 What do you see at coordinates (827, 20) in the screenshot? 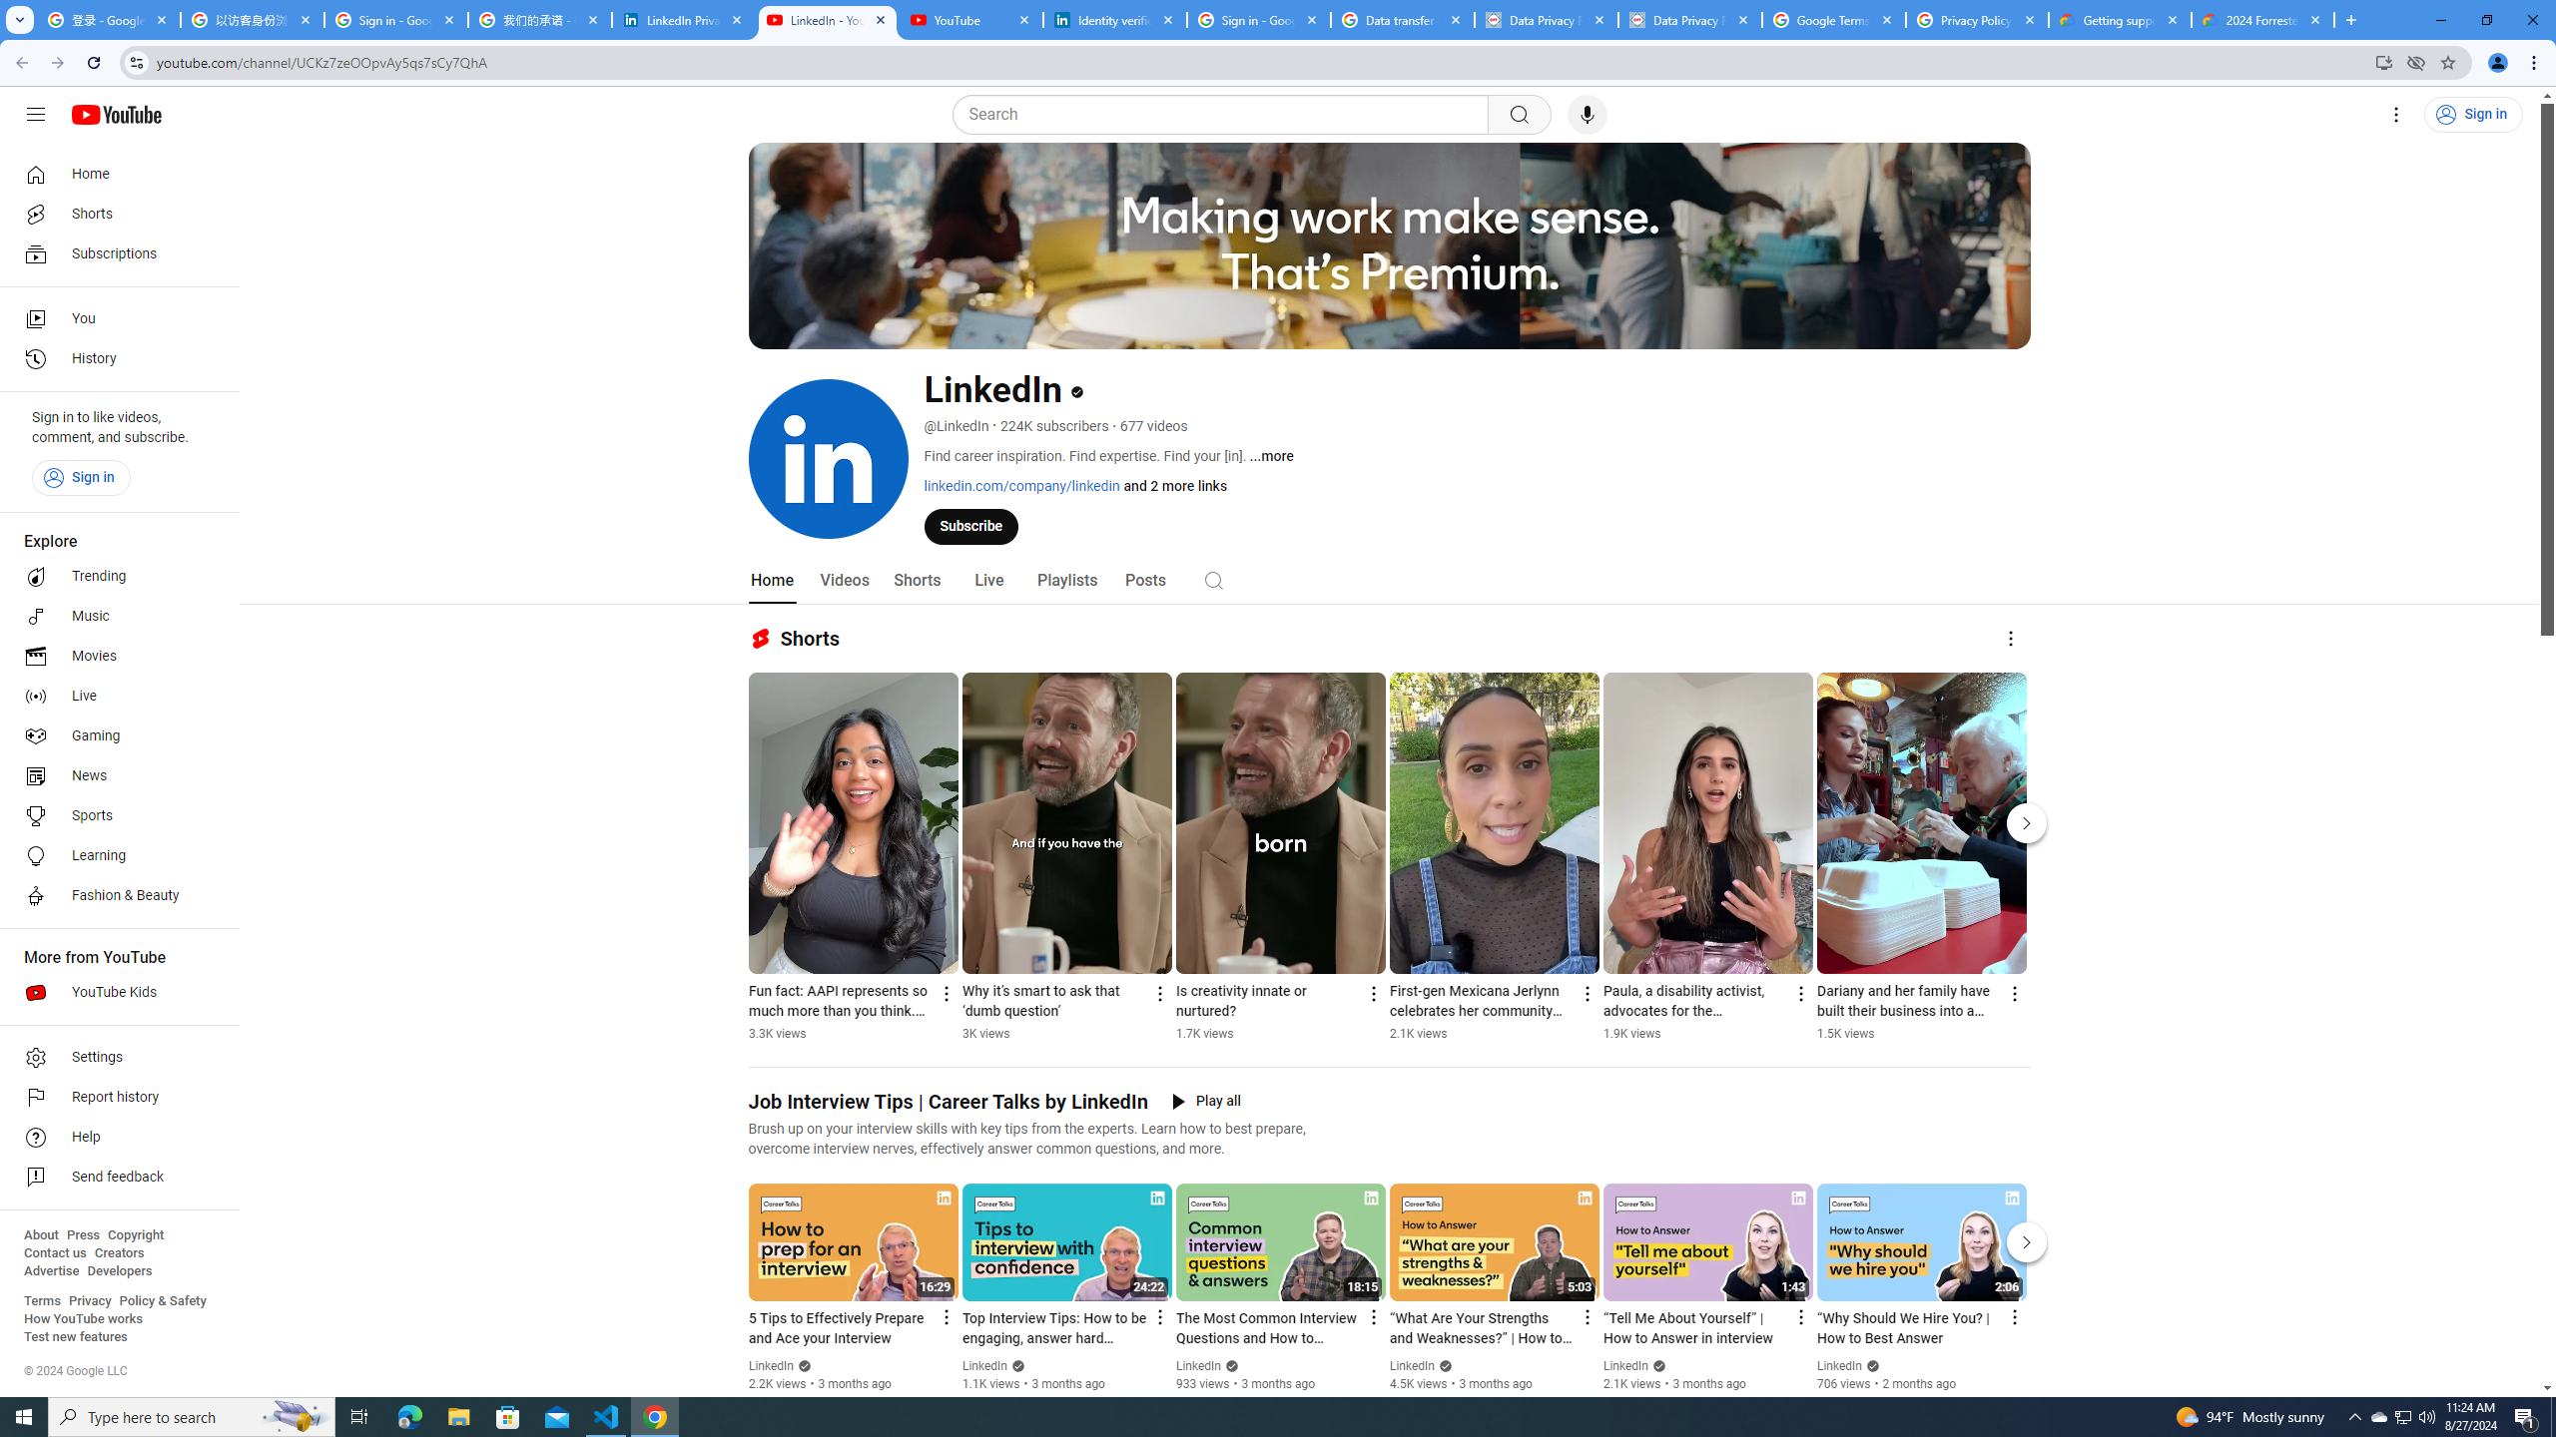
I see `LinkedIn - YouTube` at bounding box center [827, 20].